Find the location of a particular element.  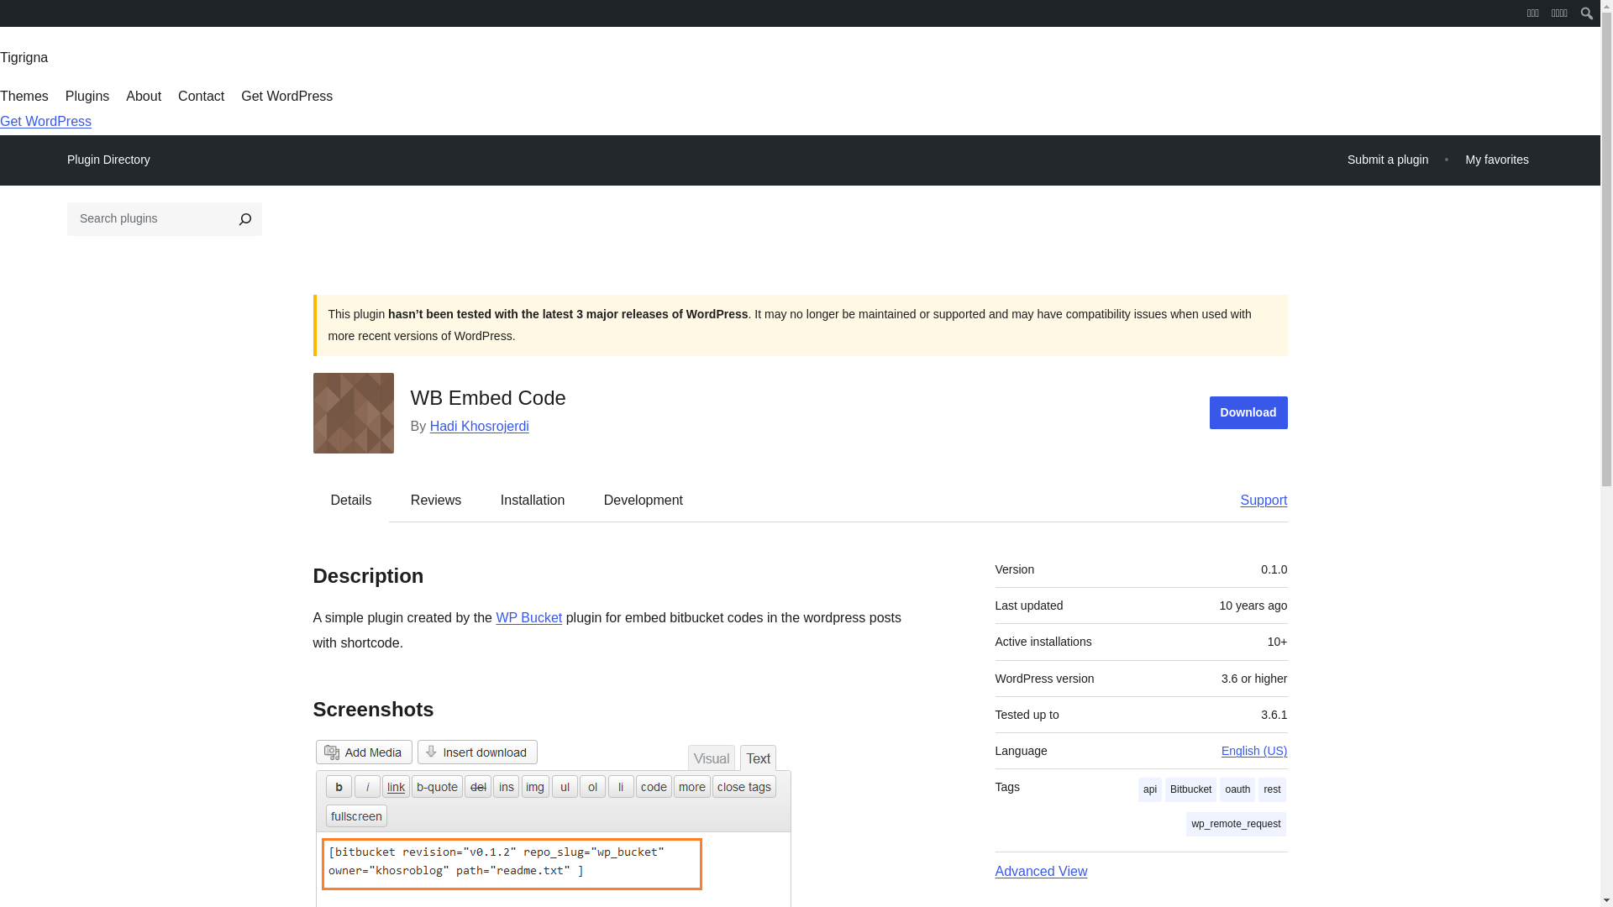

Get WordPress is located at coordinates (45, 121).